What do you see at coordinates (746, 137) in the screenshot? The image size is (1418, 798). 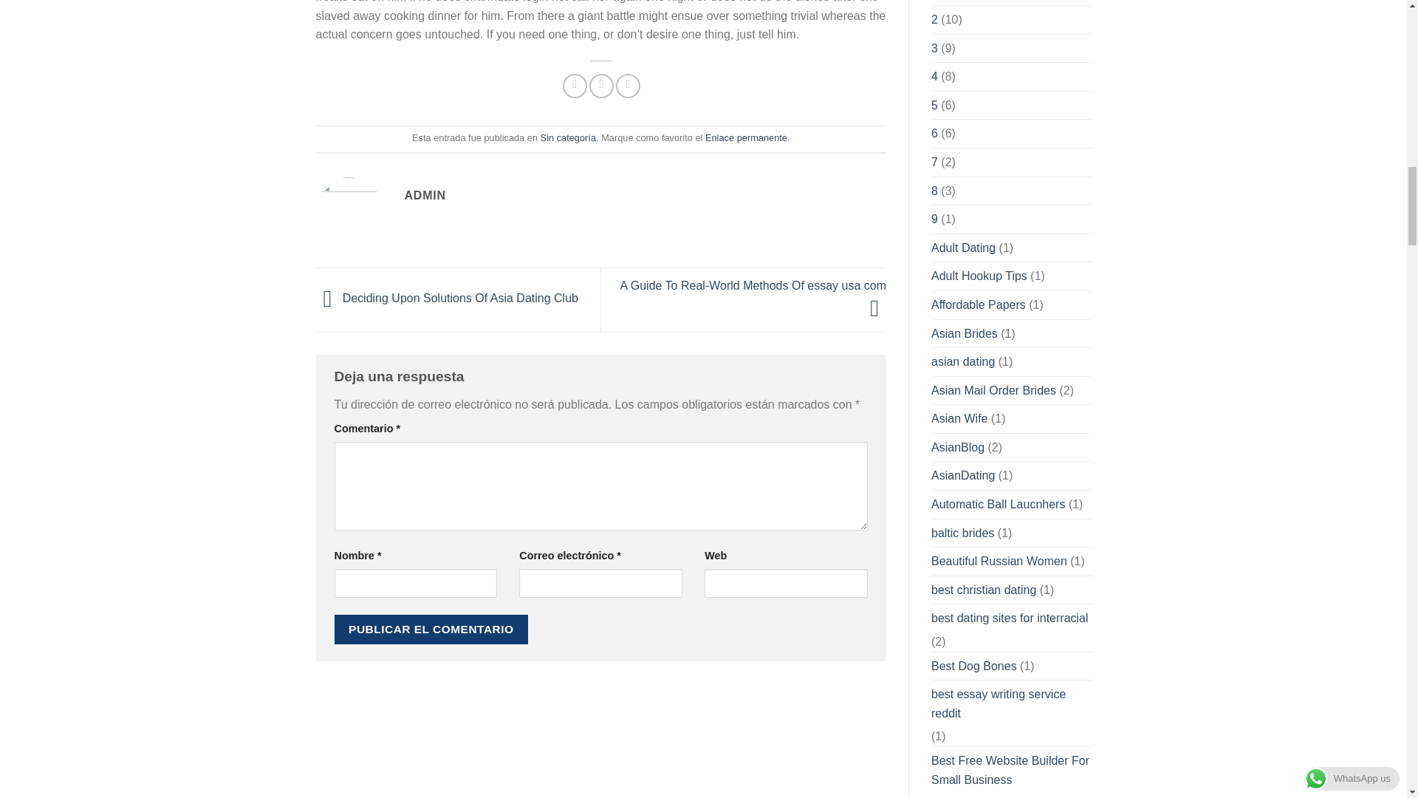 I see `Enlace permanente` at bounding box center [746, 137].